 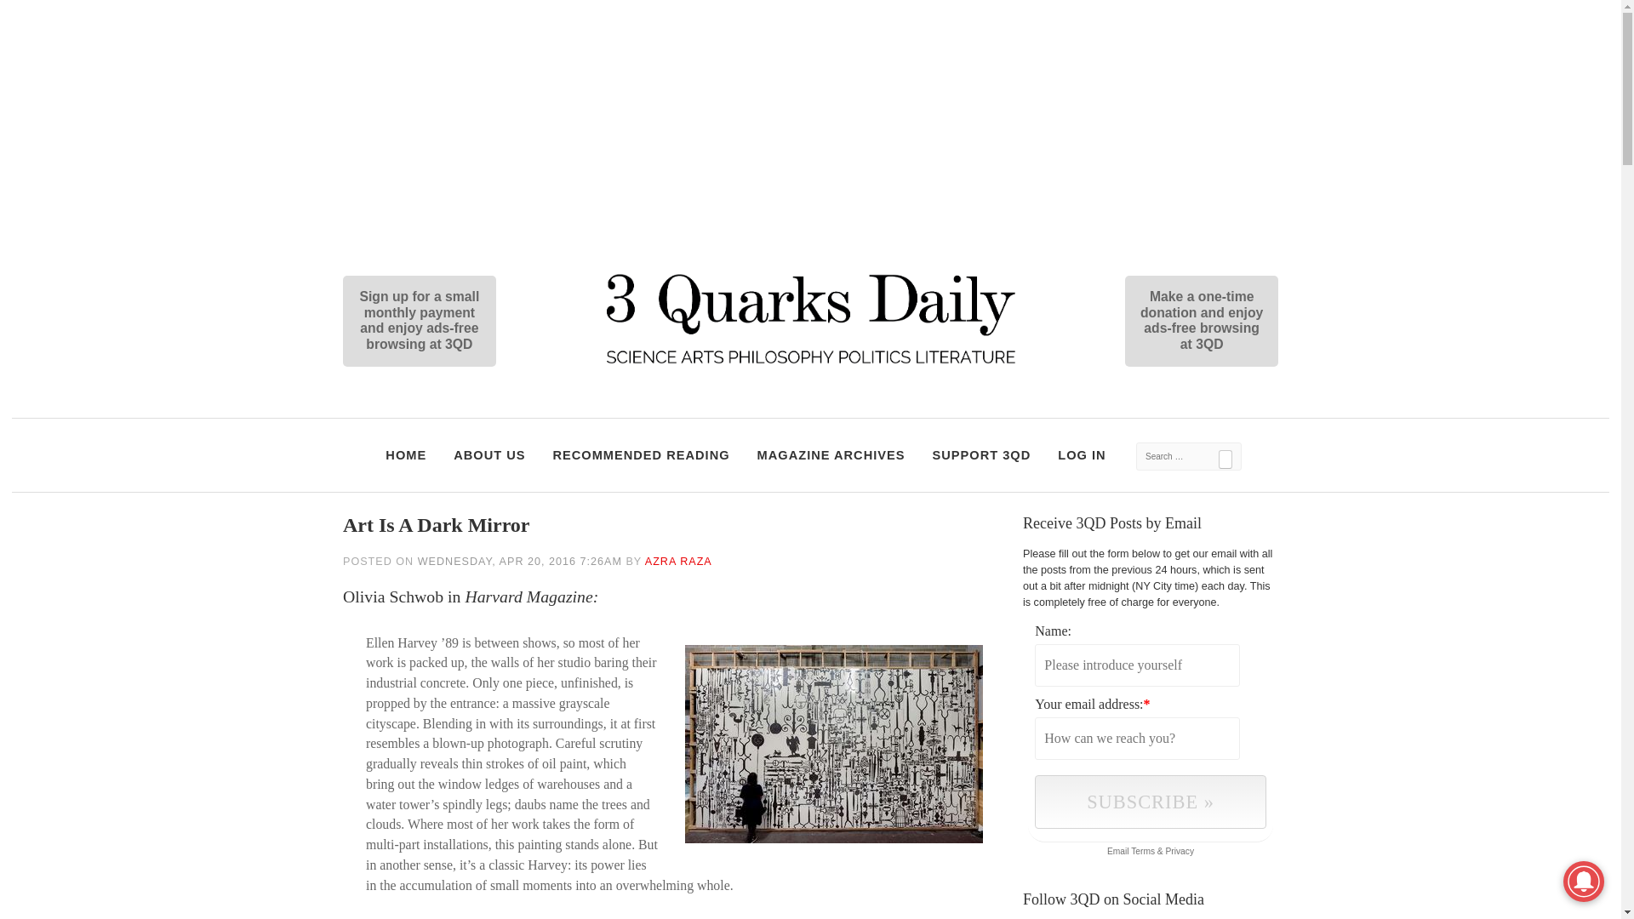 What do you see at coordinates (488, 456) in the screenshot?
I see `ABOUT US` at bounding box center [488, 456].